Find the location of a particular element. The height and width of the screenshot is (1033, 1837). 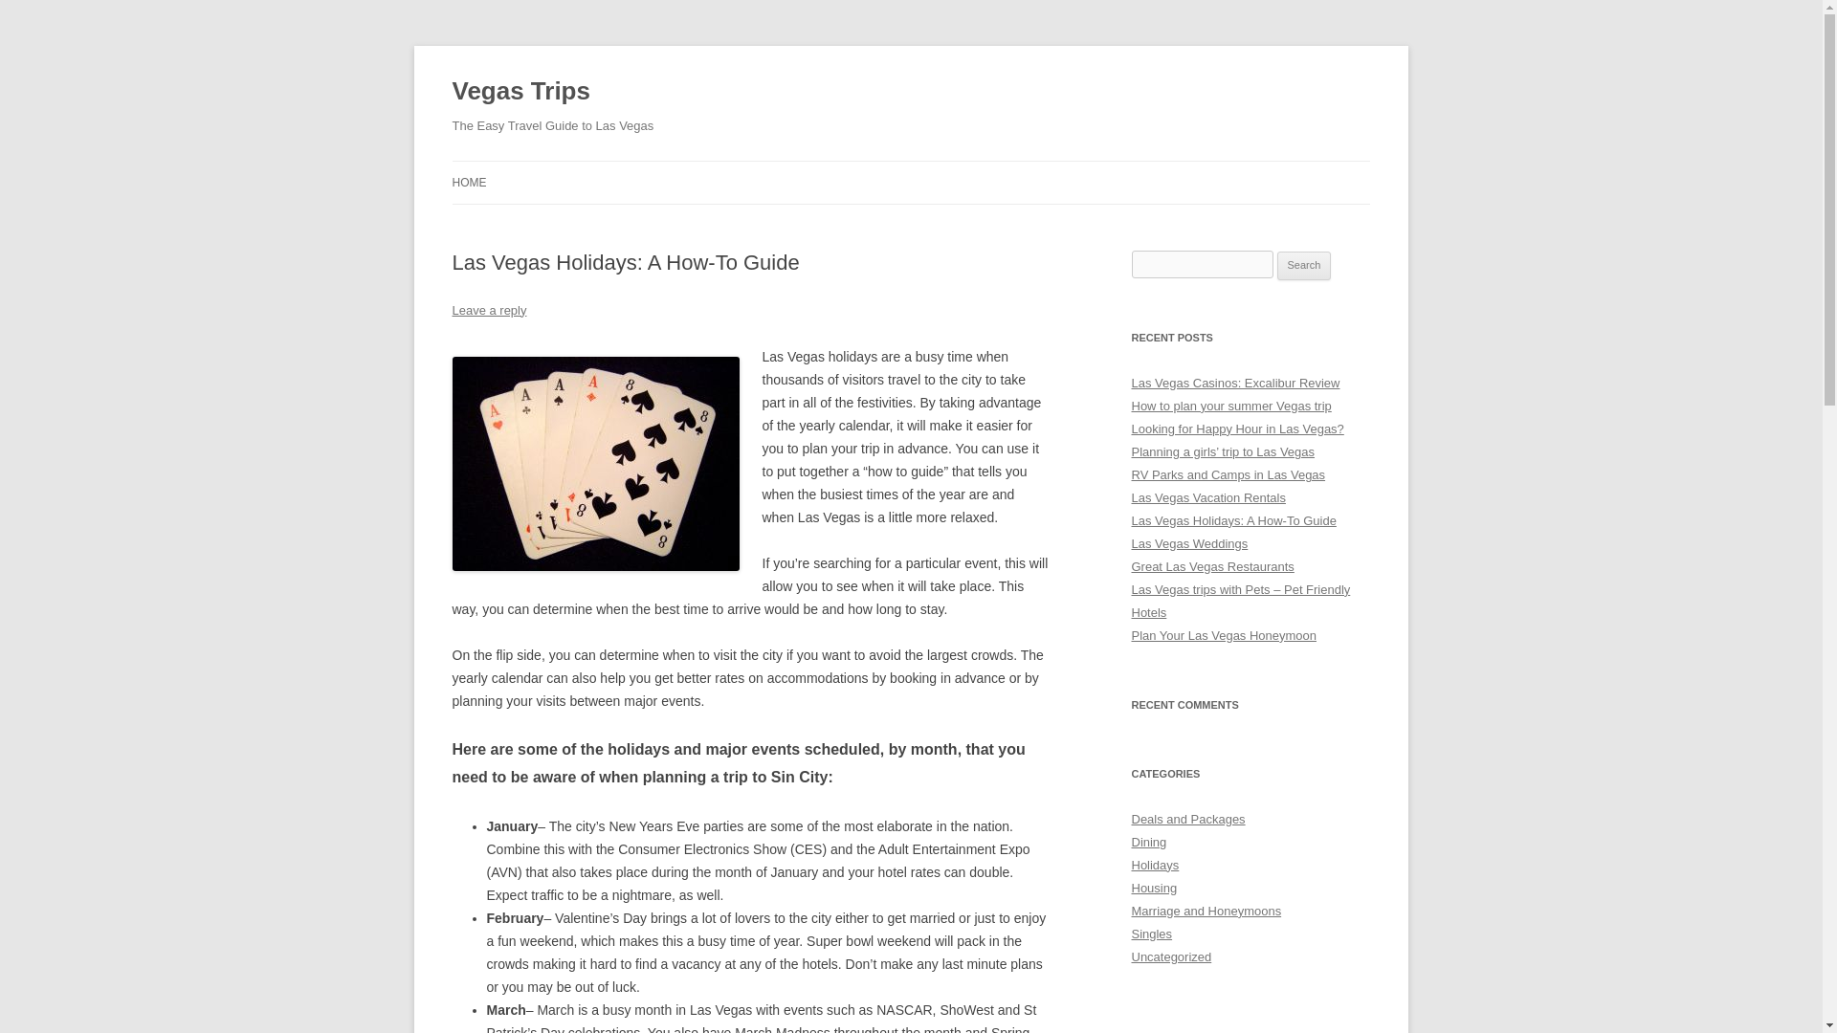

Looking for Happy Hour in Las Vegas? is located at coordinates (1236, 429).